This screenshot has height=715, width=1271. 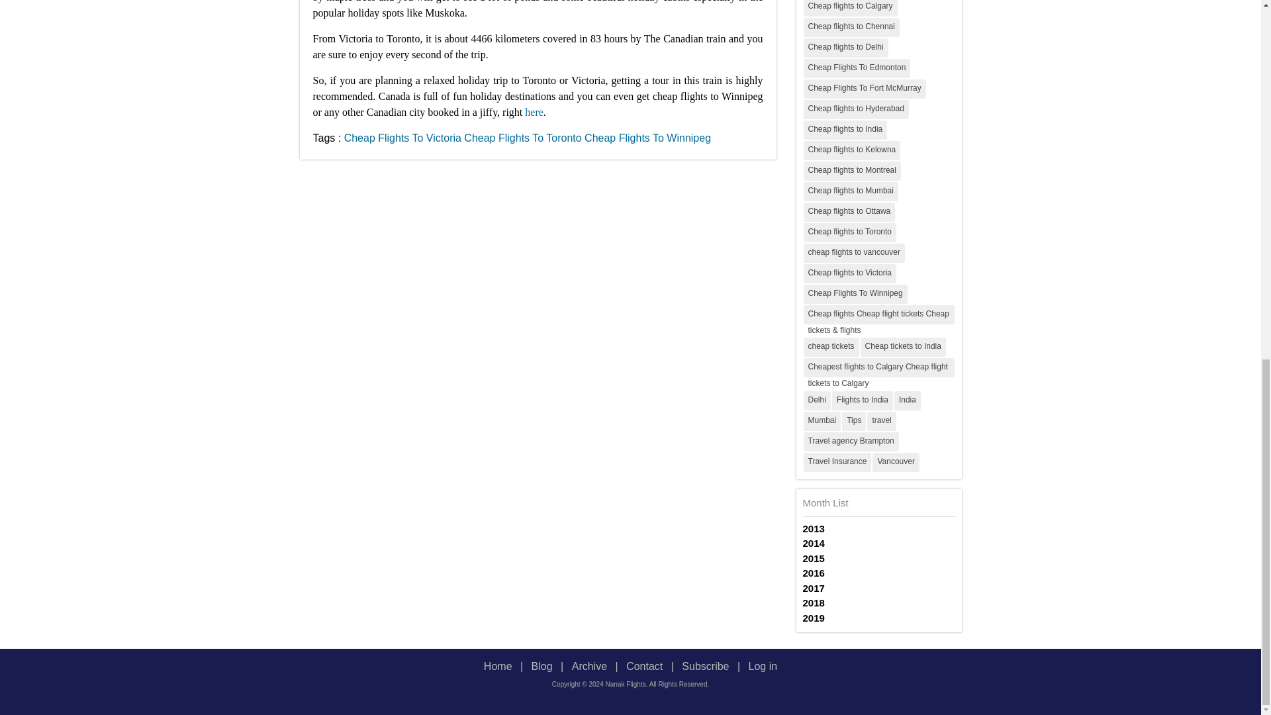 What do you see at coordinates (845, 130) in the screenshot?
I see `Cheap flights to India` at bounding box center [845, 130].